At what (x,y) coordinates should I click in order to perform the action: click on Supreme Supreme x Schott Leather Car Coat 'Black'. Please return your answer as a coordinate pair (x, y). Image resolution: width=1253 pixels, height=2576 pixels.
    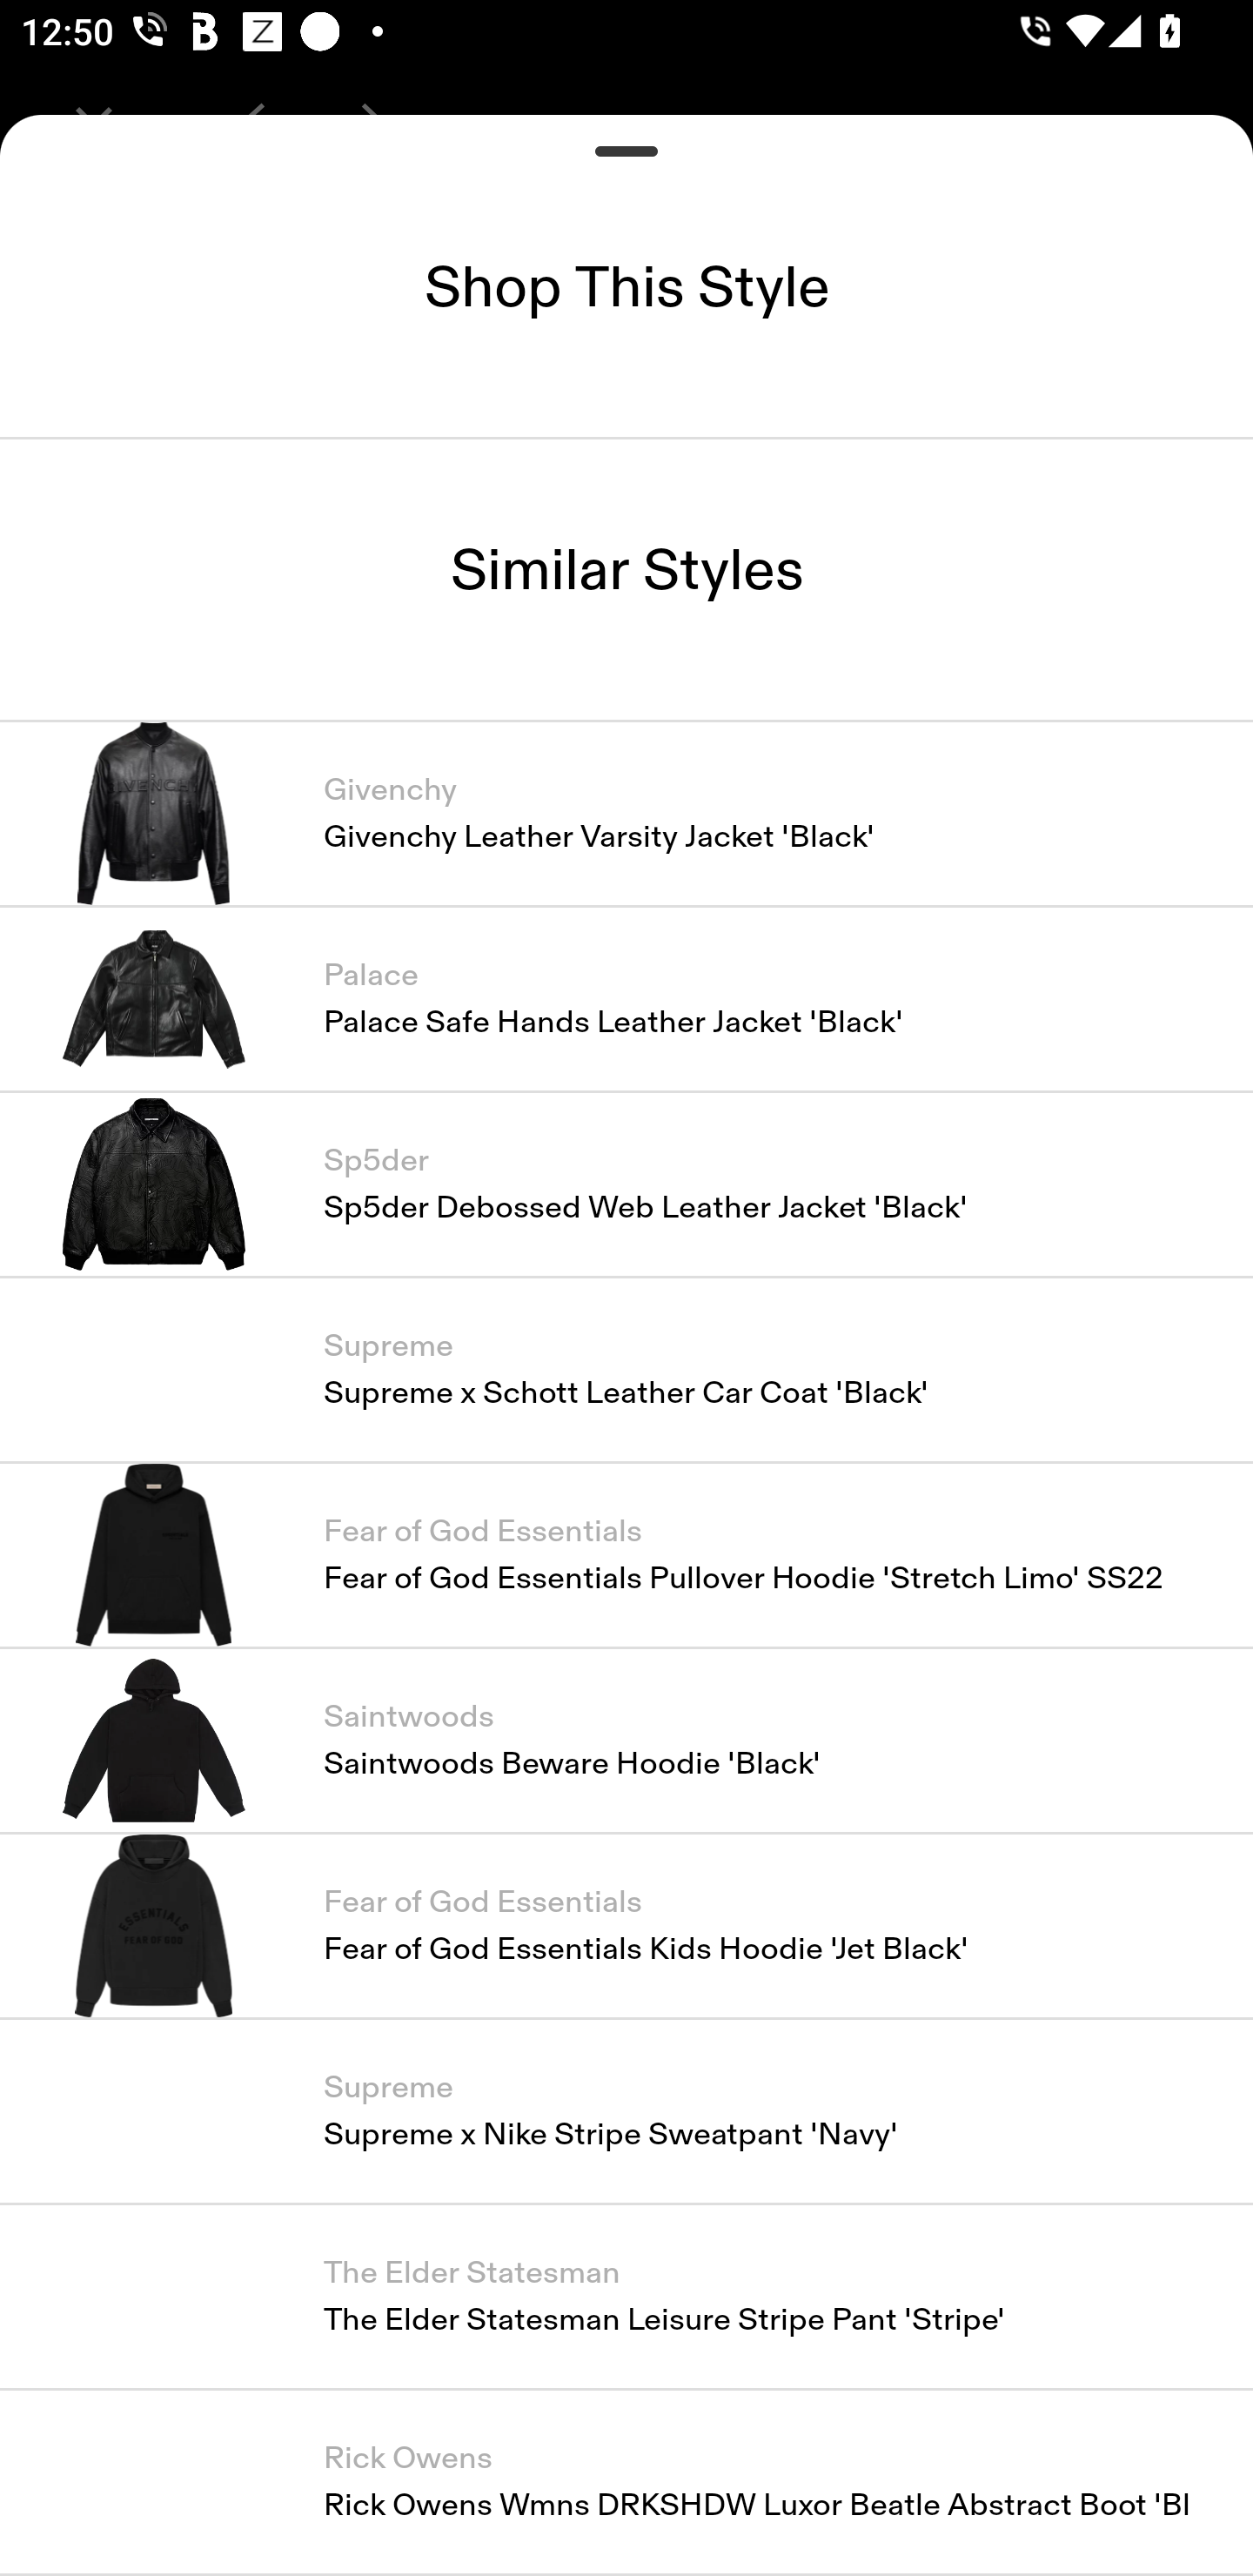
    Looking at the image, I should click on (626, 1369).